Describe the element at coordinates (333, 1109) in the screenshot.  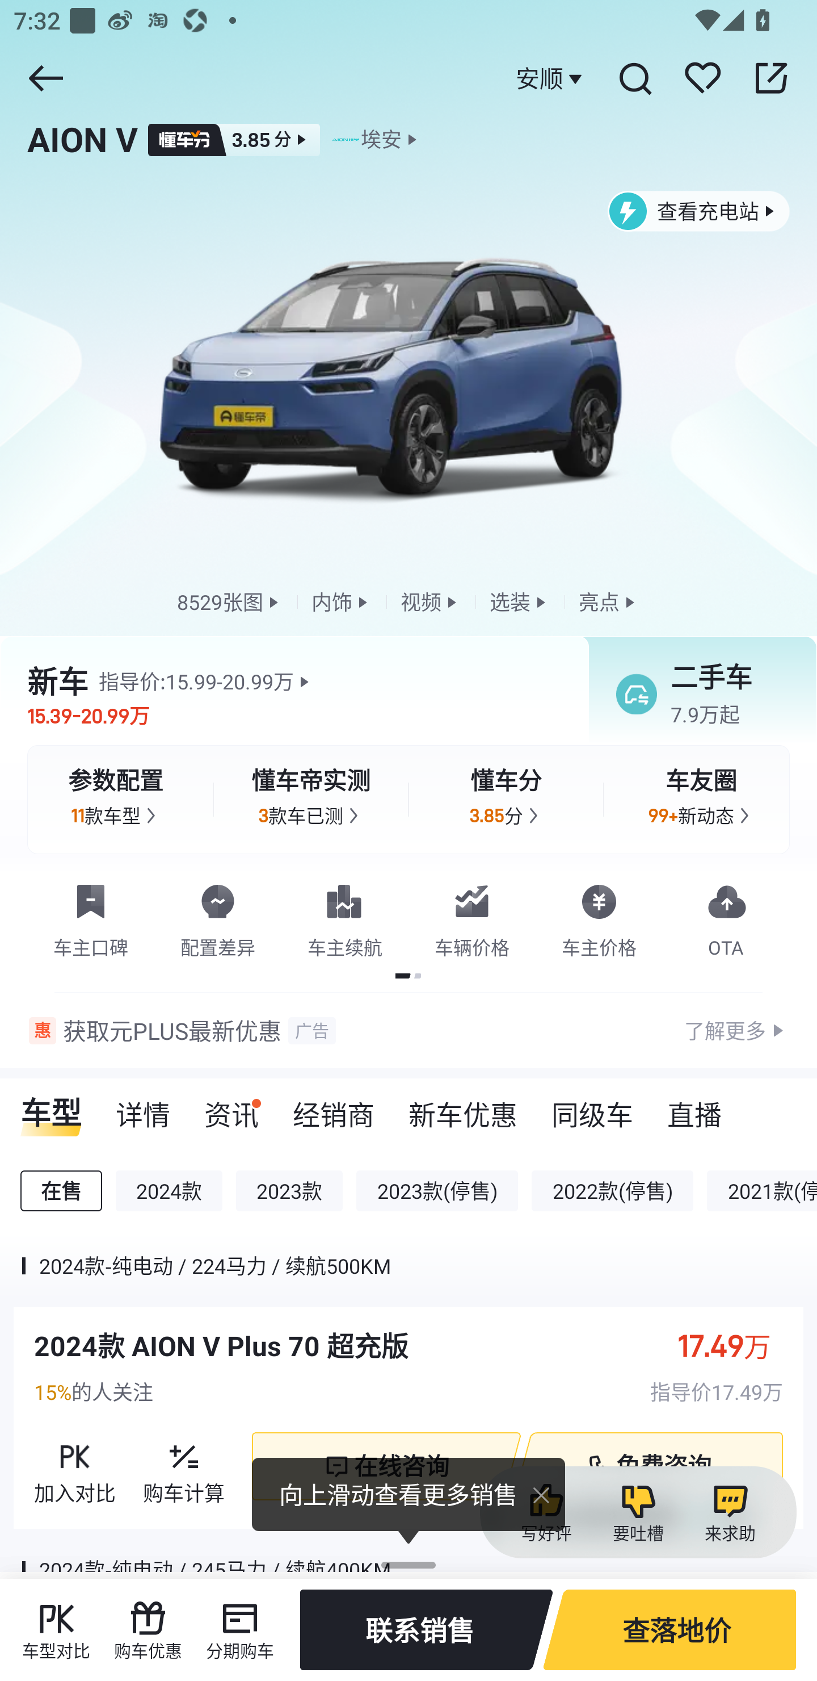
I see `经销商` at that location.